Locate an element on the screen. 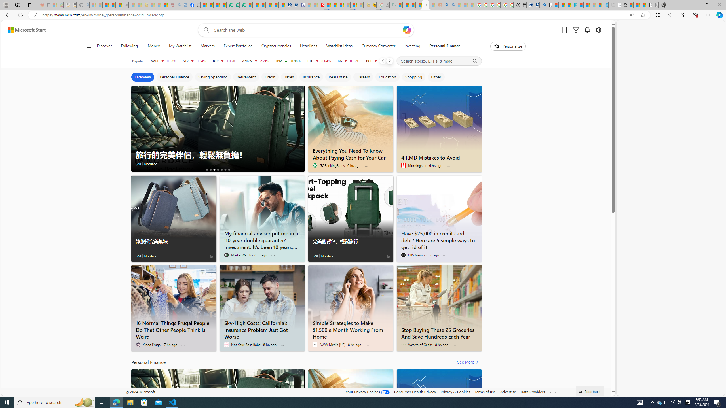  BTC Bitcoin decrease 60,599.60 -639.75 -1.06% is located at coordinates (224, 61).